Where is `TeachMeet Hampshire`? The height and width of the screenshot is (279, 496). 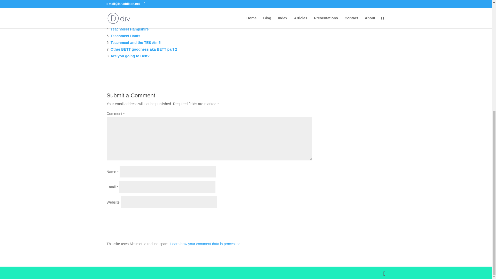 TeachMeet Hampshire is located at coordinates (130, 29).